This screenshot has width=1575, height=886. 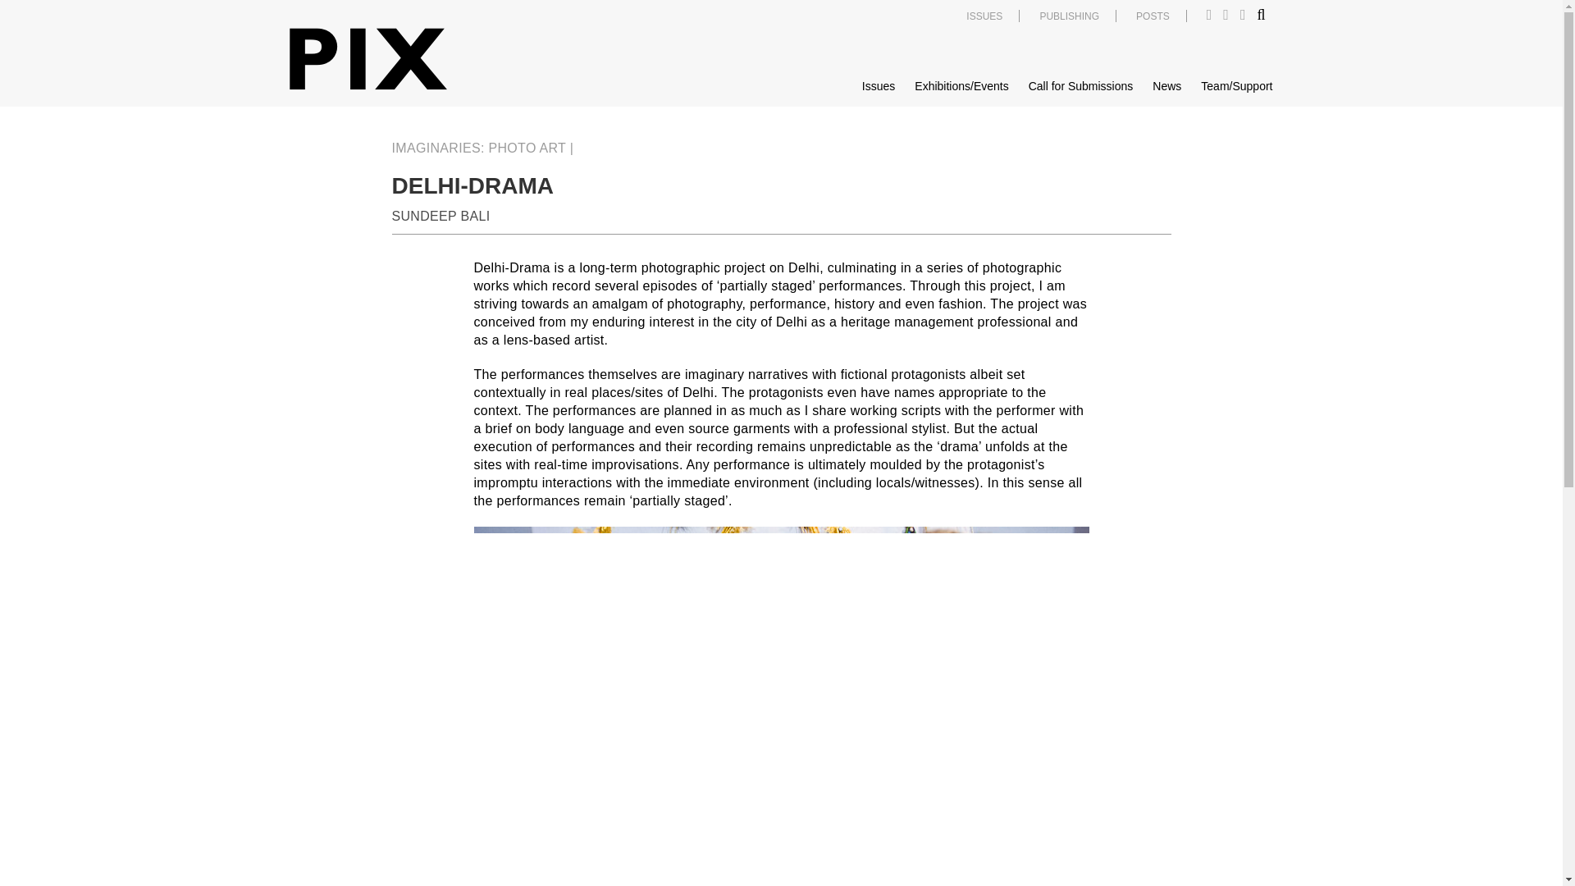 What do you see at coordinates (1153, 16) in the screenshot?
I see `POSTS` at bounding box center [1153, 16].